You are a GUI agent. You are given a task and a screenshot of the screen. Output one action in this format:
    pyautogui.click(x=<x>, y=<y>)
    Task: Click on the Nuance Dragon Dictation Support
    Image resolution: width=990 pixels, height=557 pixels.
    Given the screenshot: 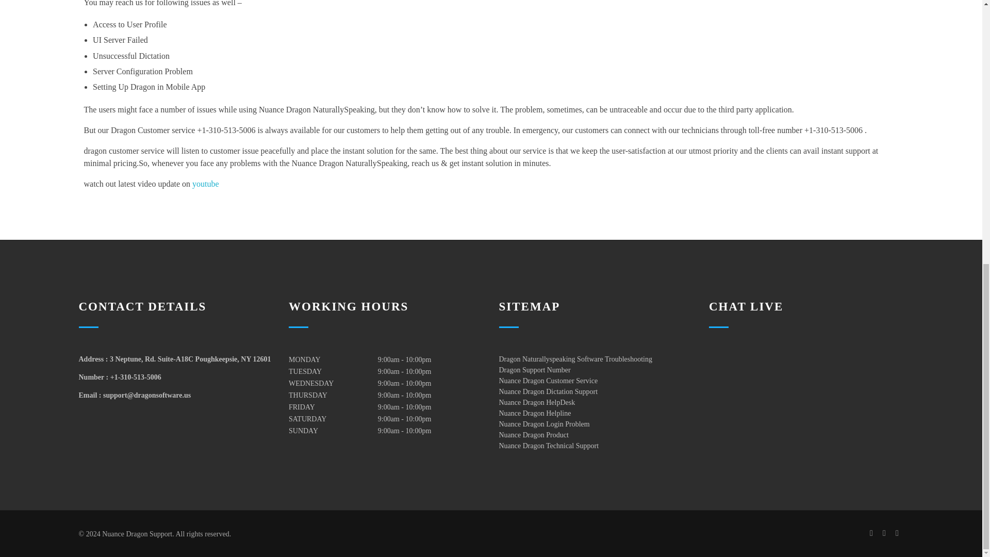 What is the action you would take?
    pyautogui.click(x=548, y=391)
    